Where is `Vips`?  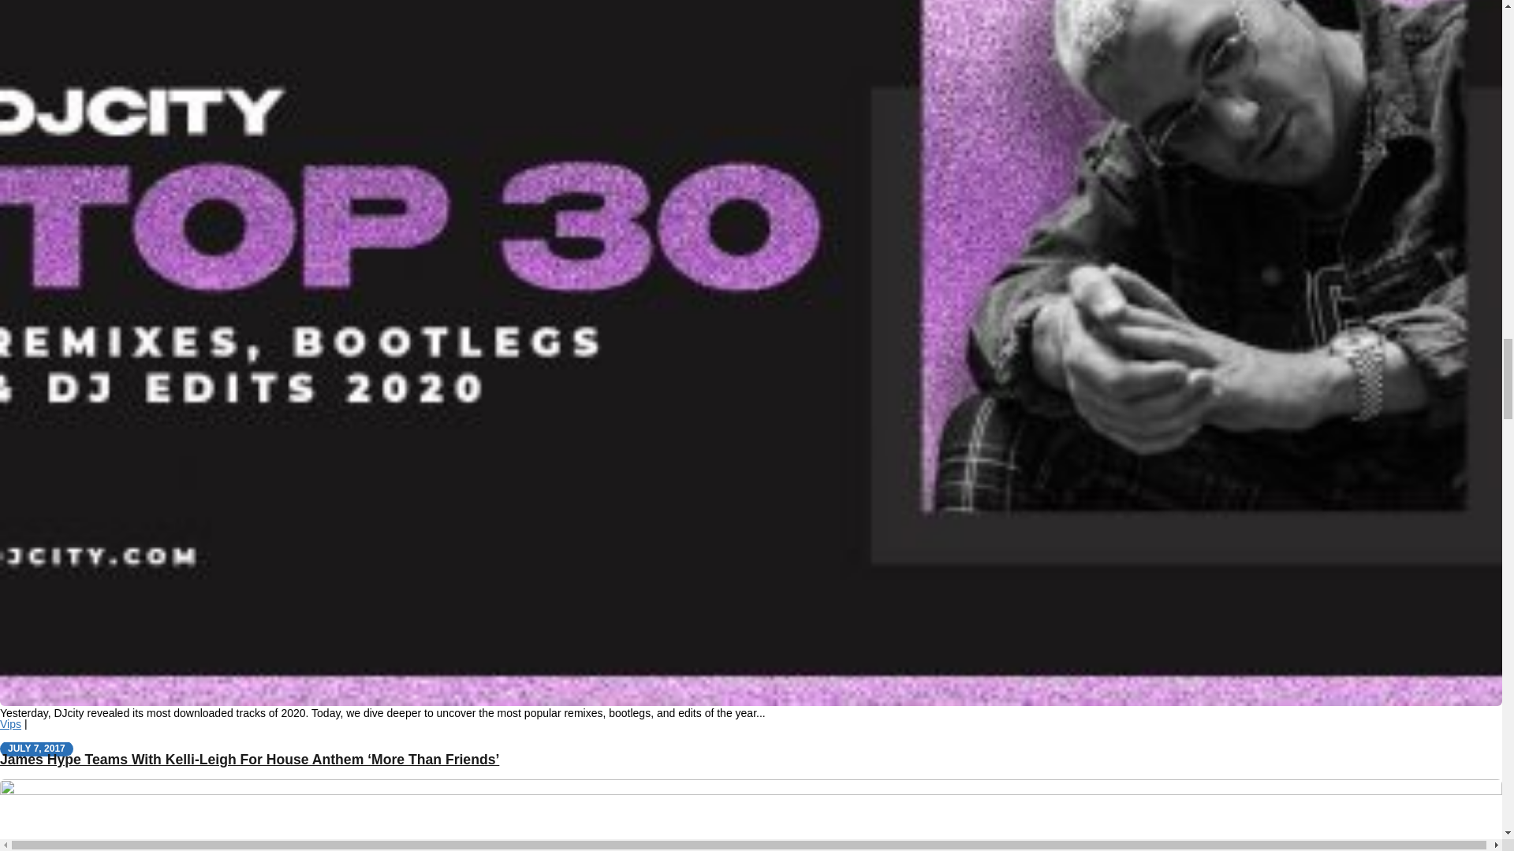 Vips is located at coordinates (10, 723).